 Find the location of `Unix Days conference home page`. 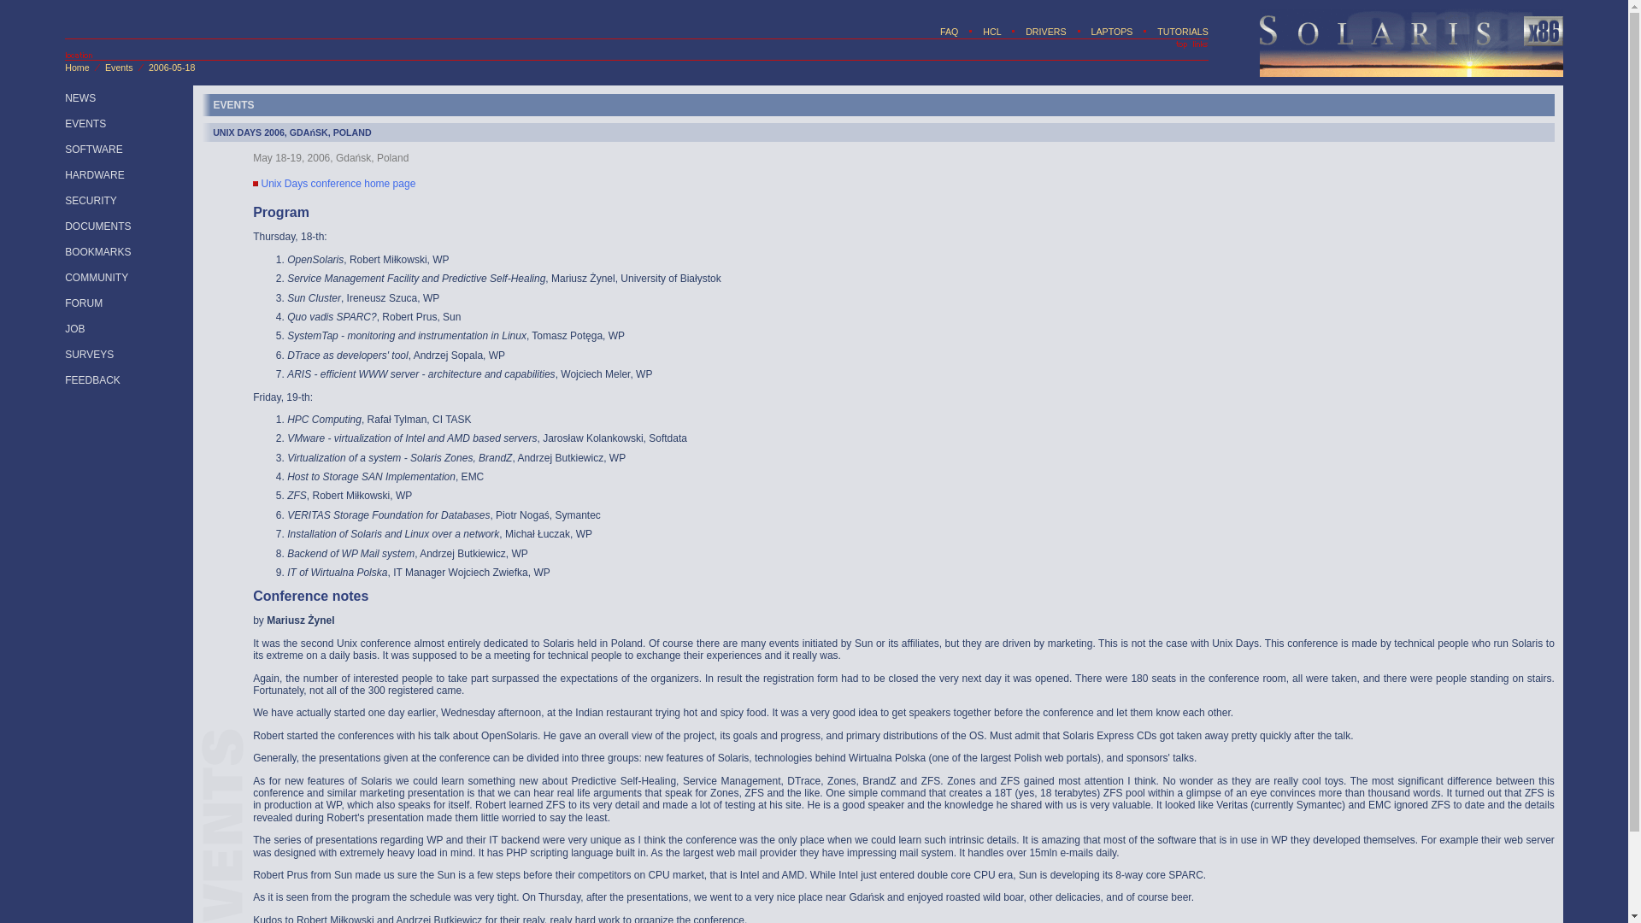

Unix Days conference home page is located at coordinates (338, 185).